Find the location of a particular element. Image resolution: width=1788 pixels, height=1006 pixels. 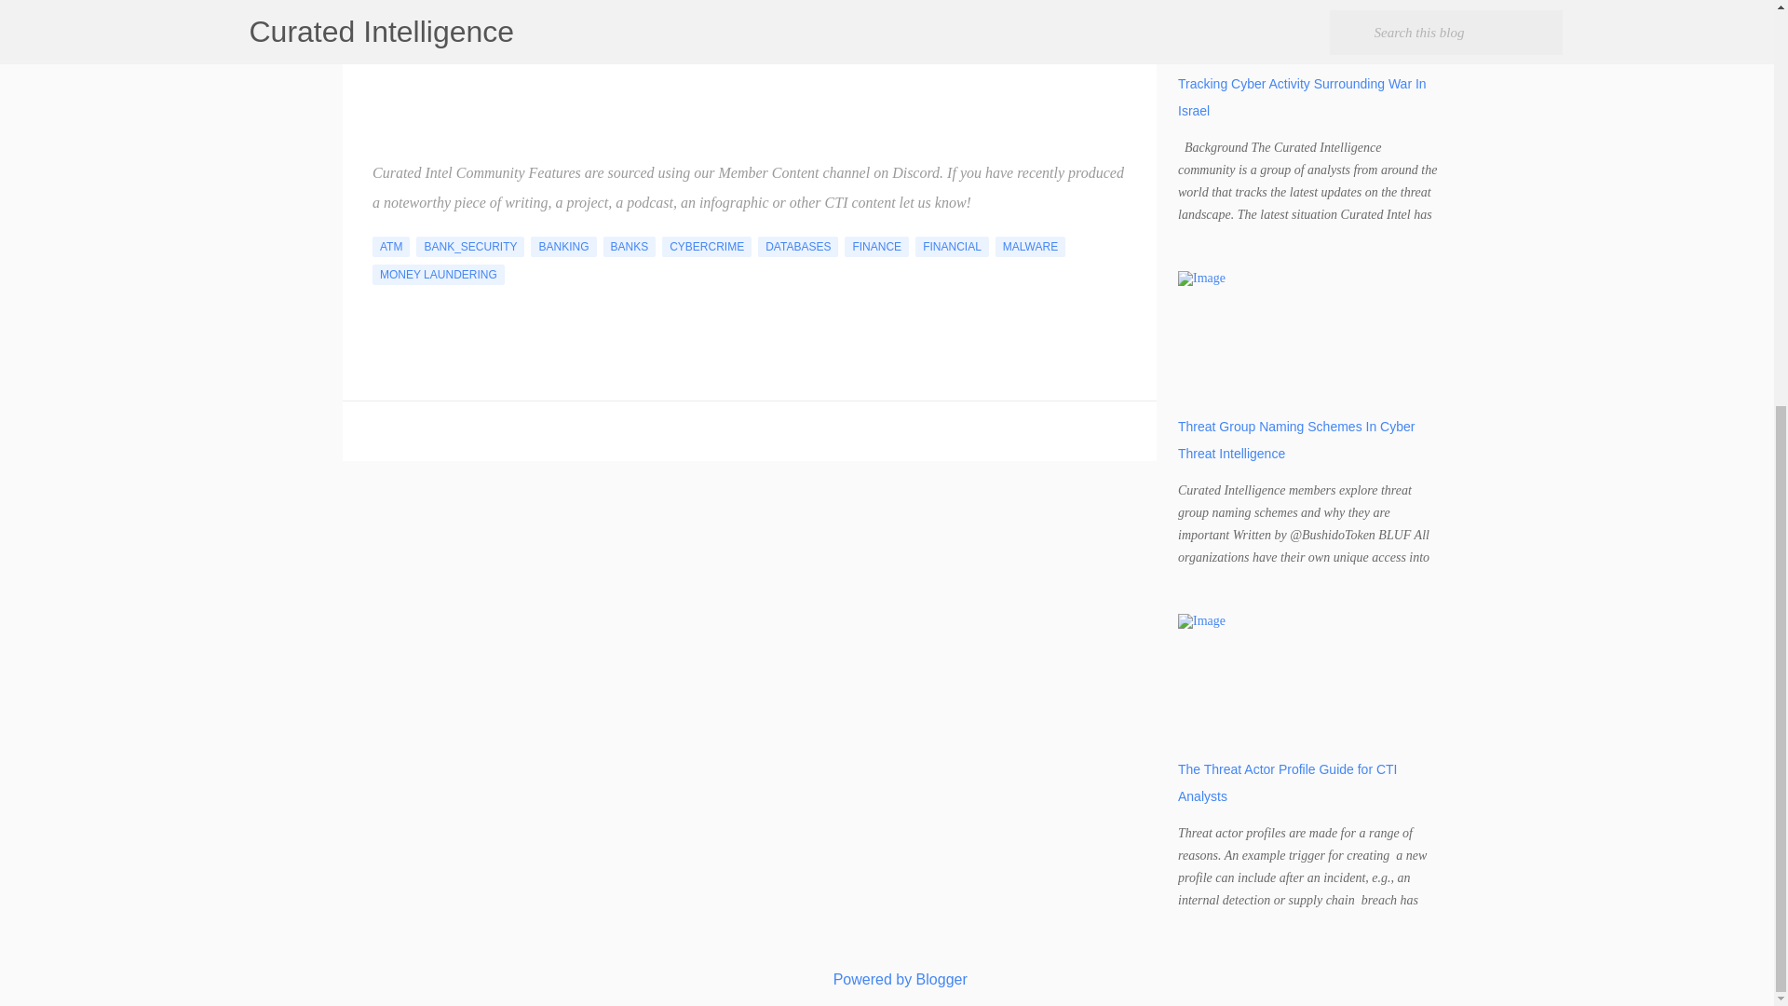

MALWARE is located at coordinates (1030, 246).